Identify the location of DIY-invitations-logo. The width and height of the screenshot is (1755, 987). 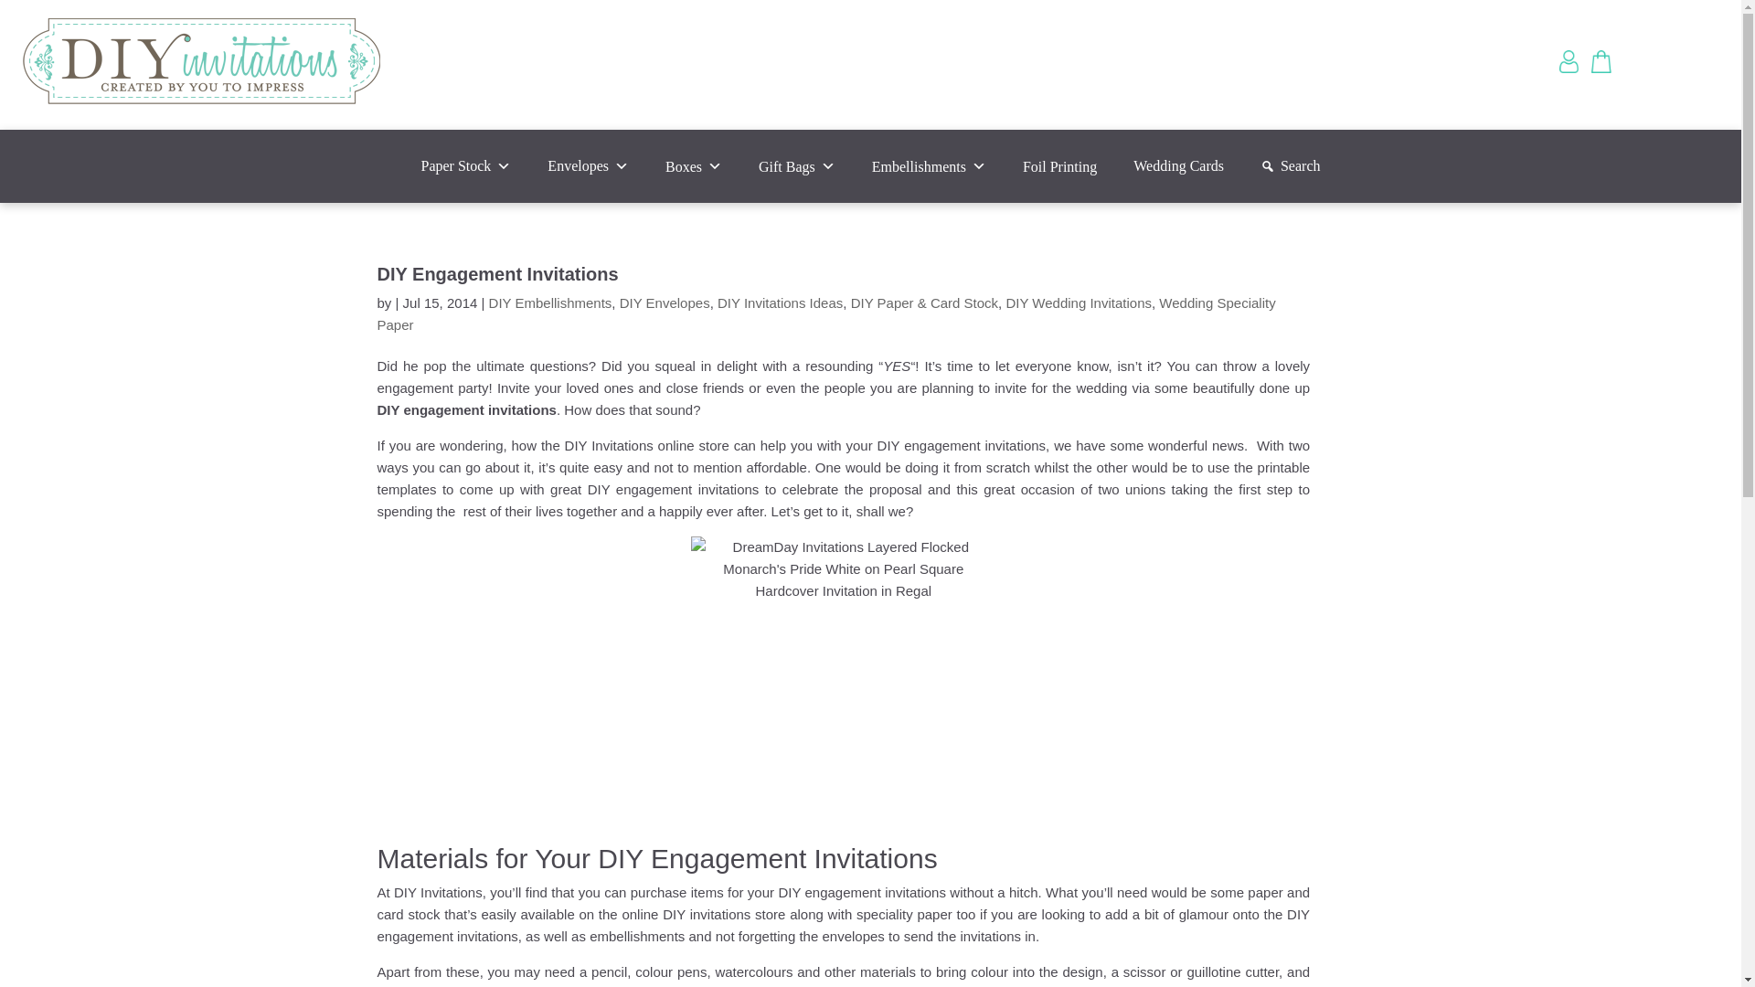
(201, 65).